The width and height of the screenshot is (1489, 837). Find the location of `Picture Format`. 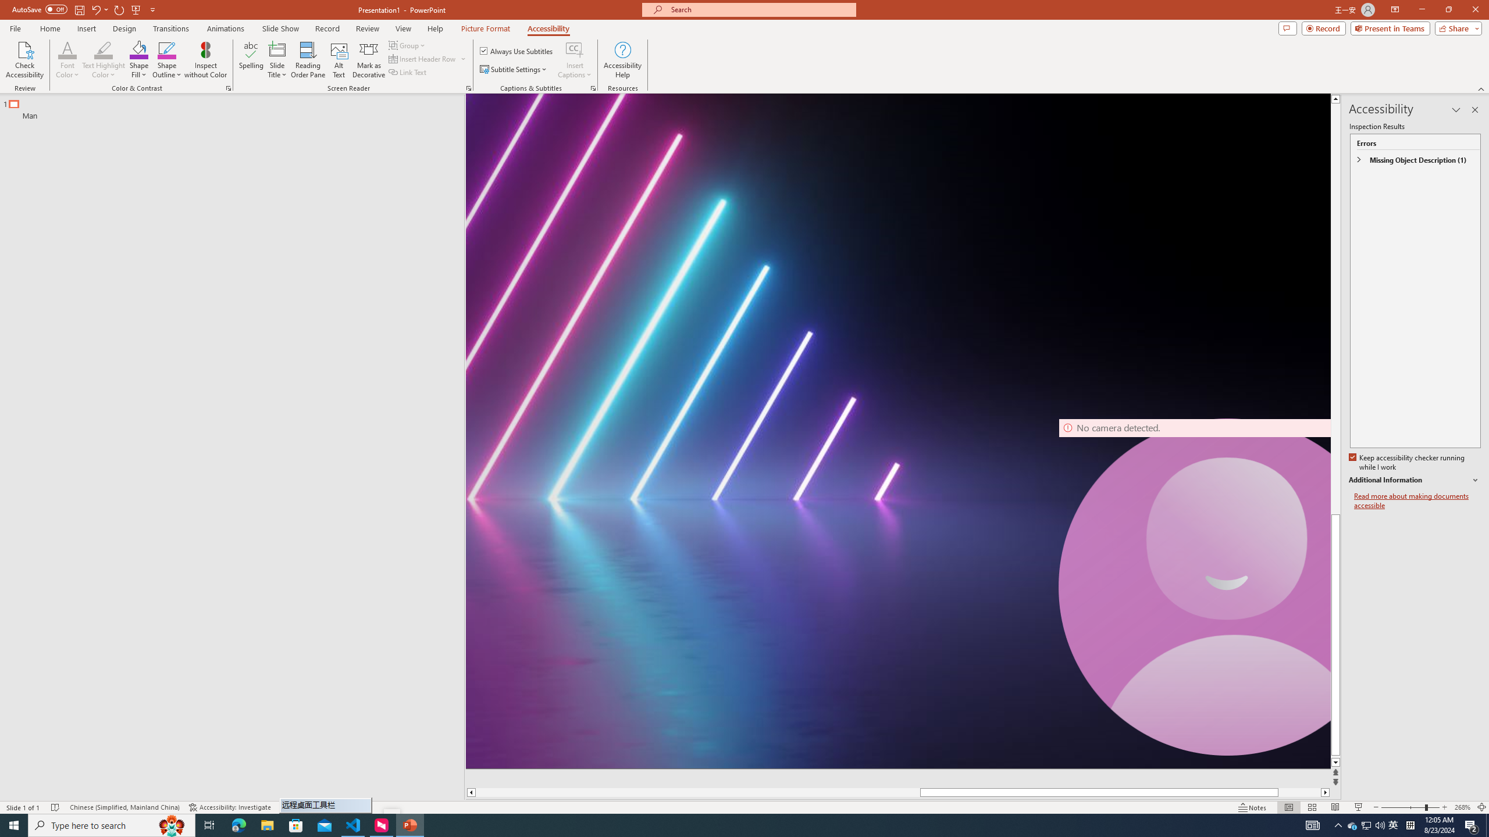

Picture Format is located at coordinates (486, 28).